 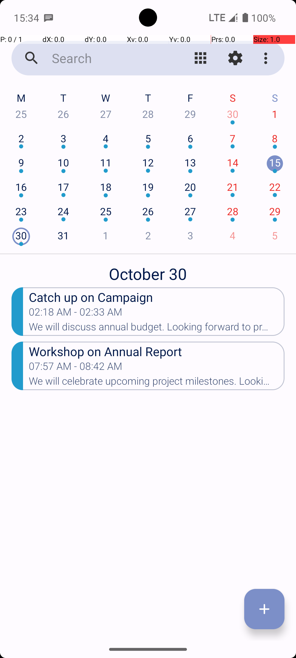 What do you see at coordinates (157, 328) in the screenshot?
I see `We will discuss annual budget. Looking forward to productive discussions.` at bounding box center [157, 328].